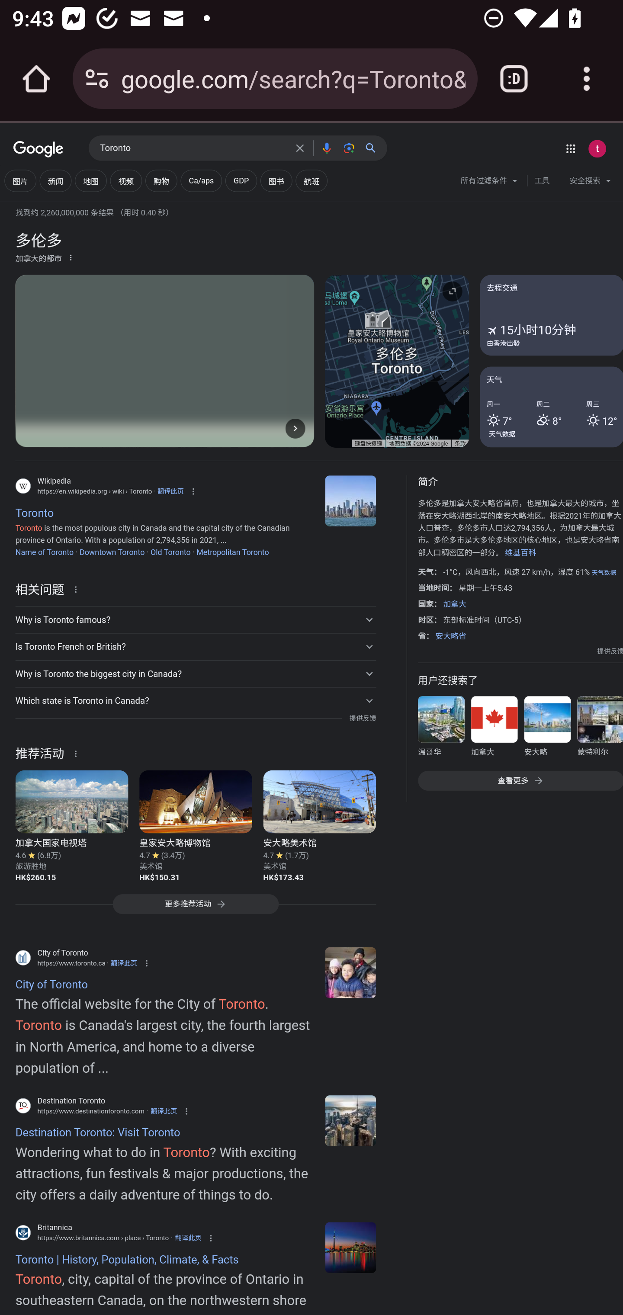 The width and height of the screenshot is (623, 1315). Describe the element at coordinates (587, 79) in the screenshot. I see `Customize and control Google Chrome` at that location.